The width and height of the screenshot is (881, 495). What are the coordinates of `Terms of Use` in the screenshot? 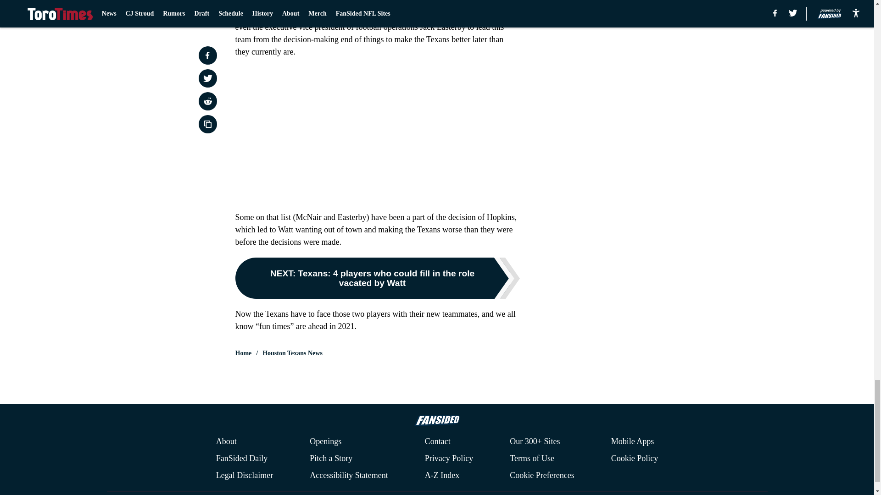 It's located at (532, 458).